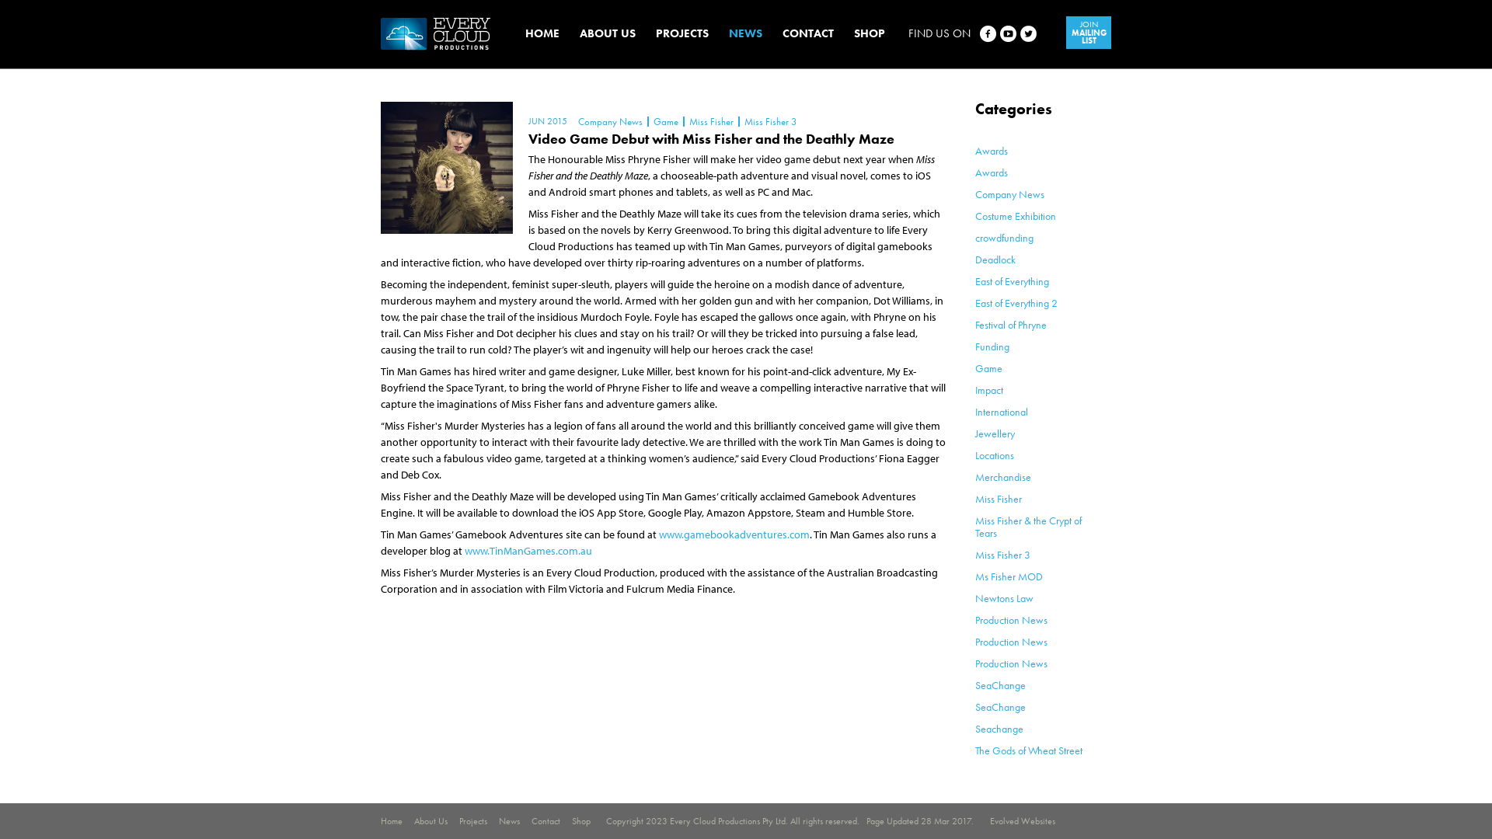 Image resolution: width=1492 pixels, height=839 pixels. What do you see at coordinates (988, 368) in the screenshot?
I see `Game` at bounding box center [988, 368].